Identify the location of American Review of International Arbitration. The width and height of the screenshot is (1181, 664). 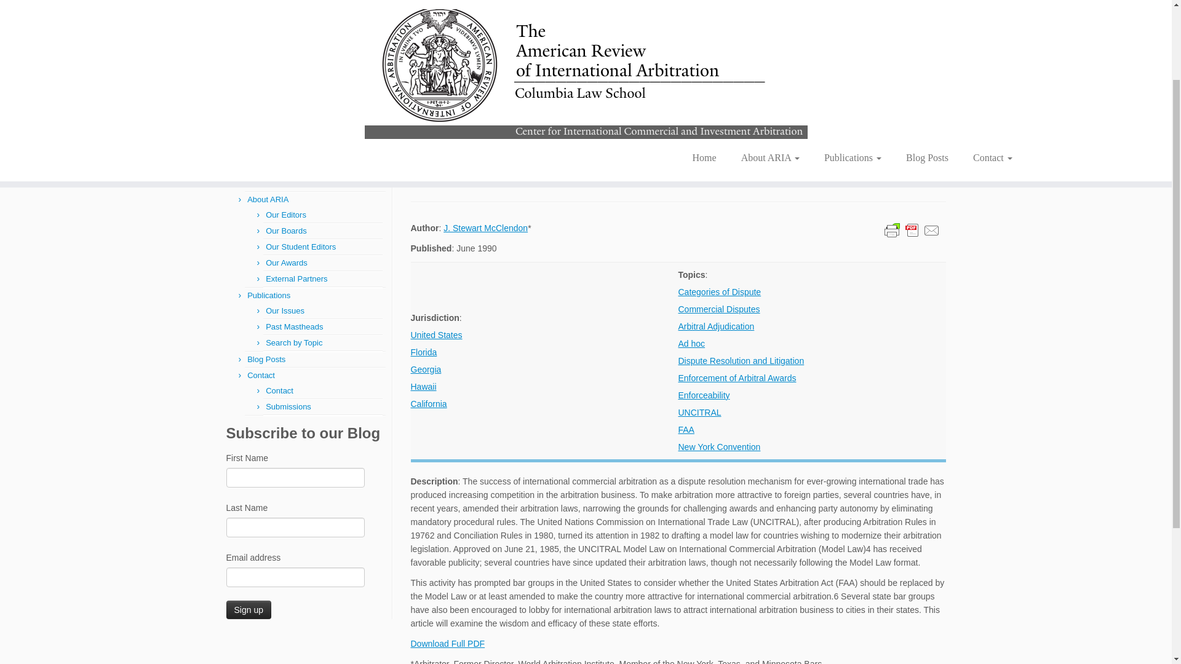
(237, 105).